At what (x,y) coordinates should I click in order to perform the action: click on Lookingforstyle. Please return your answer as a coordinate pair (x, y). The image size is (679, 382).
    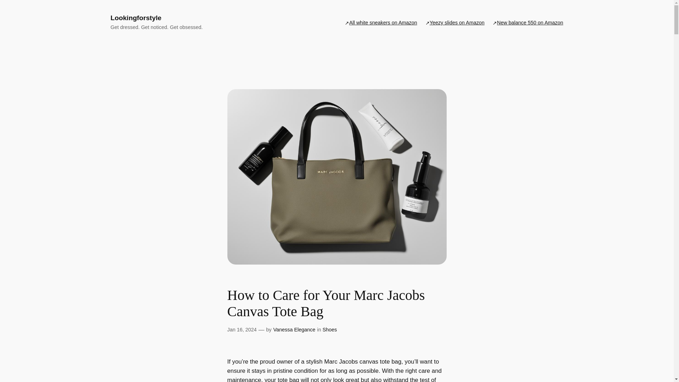
    Looking at the image, I should click on (136, 18).